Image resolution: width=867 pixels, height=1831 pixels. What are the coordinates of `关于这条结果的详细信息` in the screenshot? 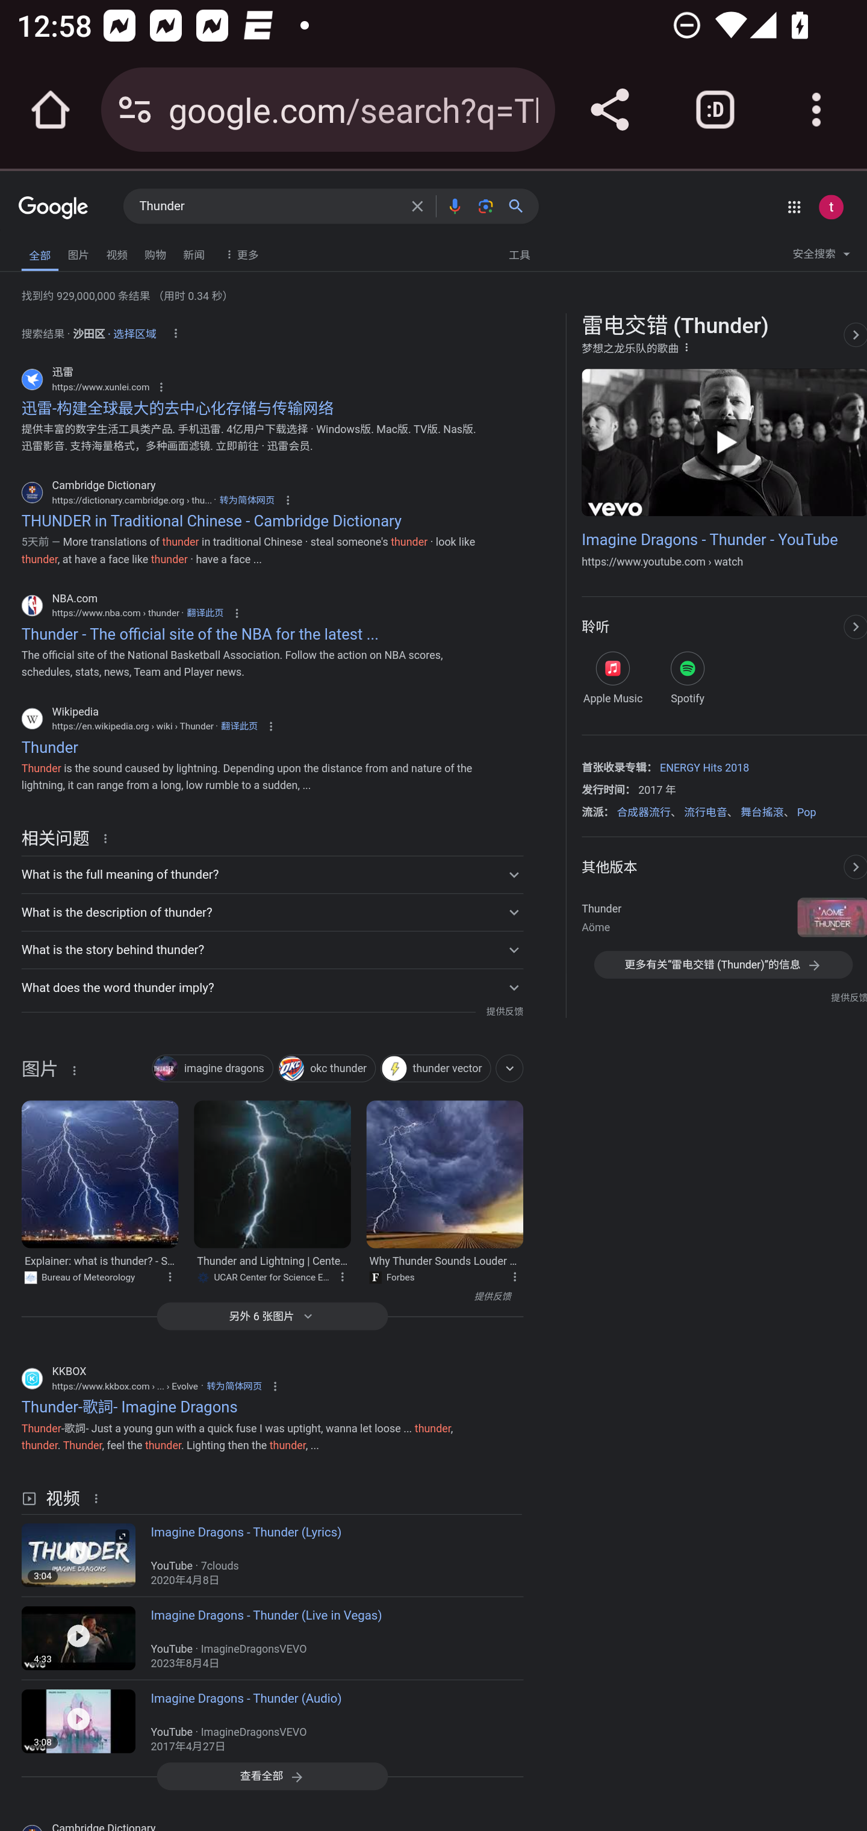 It's located at (73, 1069).